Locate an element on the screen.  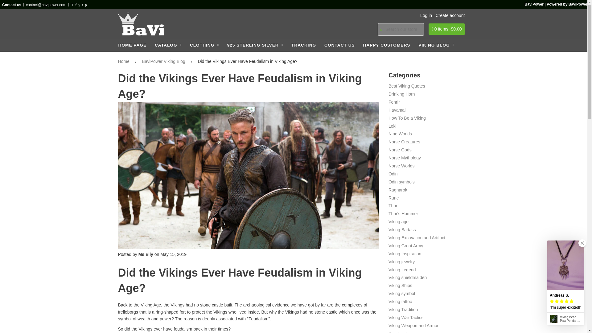
Show articles tagged Norse Mythology is located at coordinates (405, 158).